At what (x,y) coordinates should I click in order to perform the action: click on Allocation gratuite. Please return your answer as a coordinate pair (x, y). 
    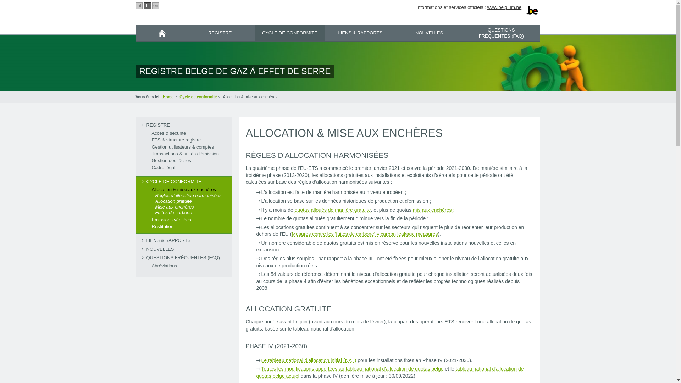
    Looking at the image, I should click on (190, 201).